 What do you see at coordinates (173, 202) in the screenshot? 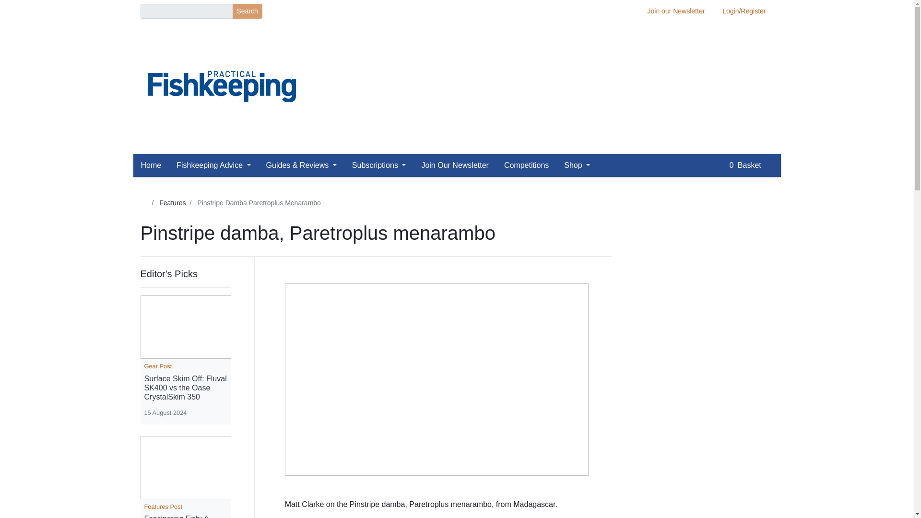
I see `Features` at bounding box center [173, 202].